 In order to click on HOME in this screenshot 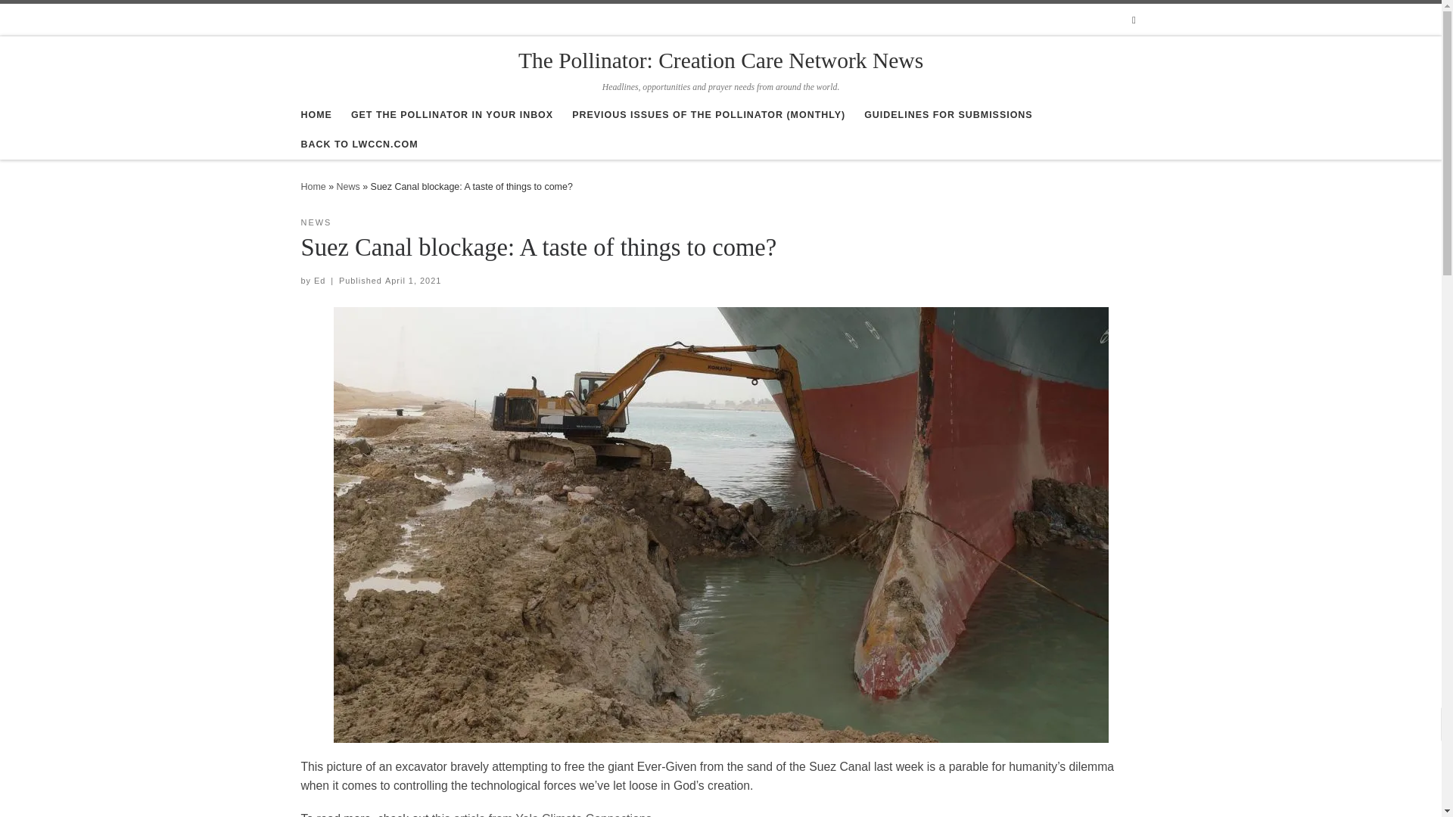, I will do `click(316, 115)`.